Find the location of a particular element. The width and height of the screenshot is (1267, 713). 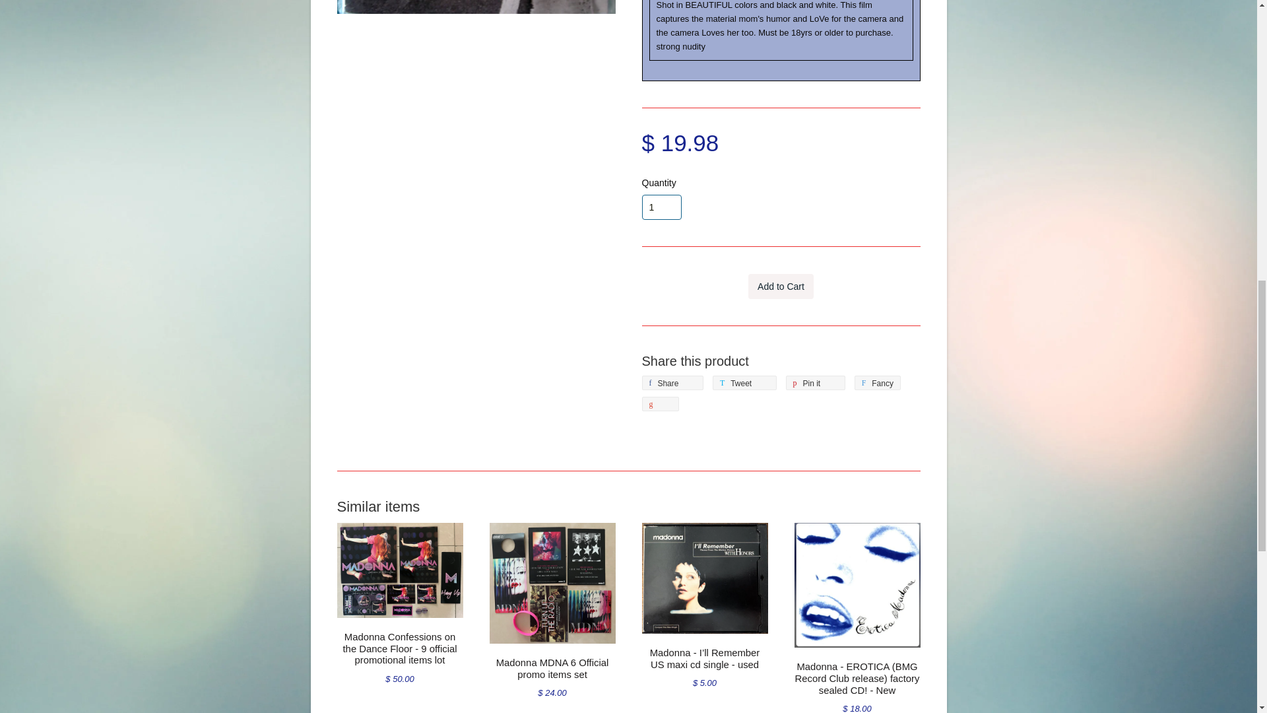

1 is located at coordinates (661, 207).